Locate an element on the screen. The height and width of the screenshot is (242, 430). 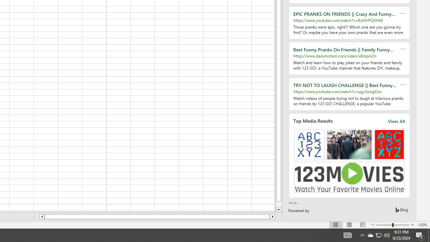
Action Center, 5 new notifications is located at coordinates (420, 235).